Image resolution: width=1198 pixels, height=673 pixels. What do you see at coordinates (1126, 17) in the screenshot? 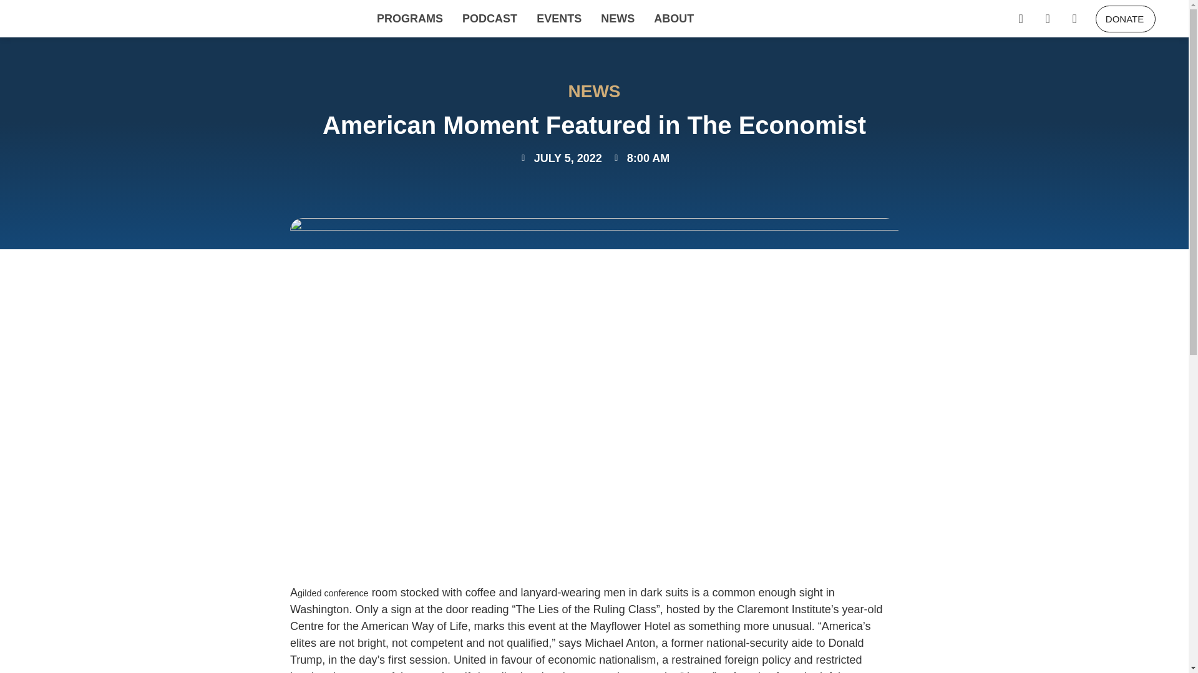
I see `DONATE` at bounding box center [1126, 17].